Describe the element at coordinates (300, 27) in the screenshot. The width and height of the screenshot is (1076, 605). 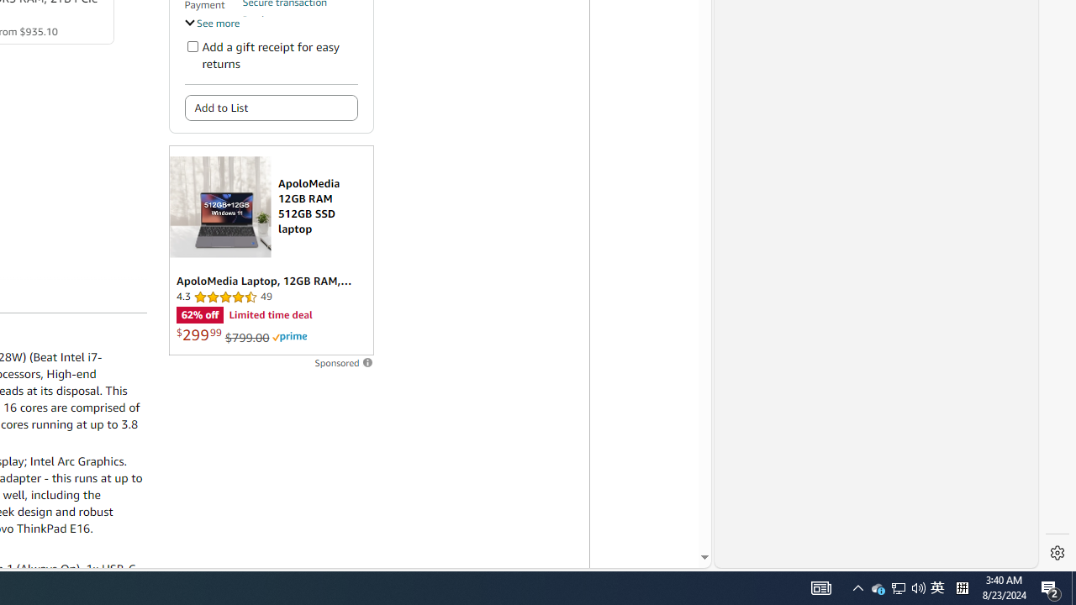
I see `Product support included` at that location.